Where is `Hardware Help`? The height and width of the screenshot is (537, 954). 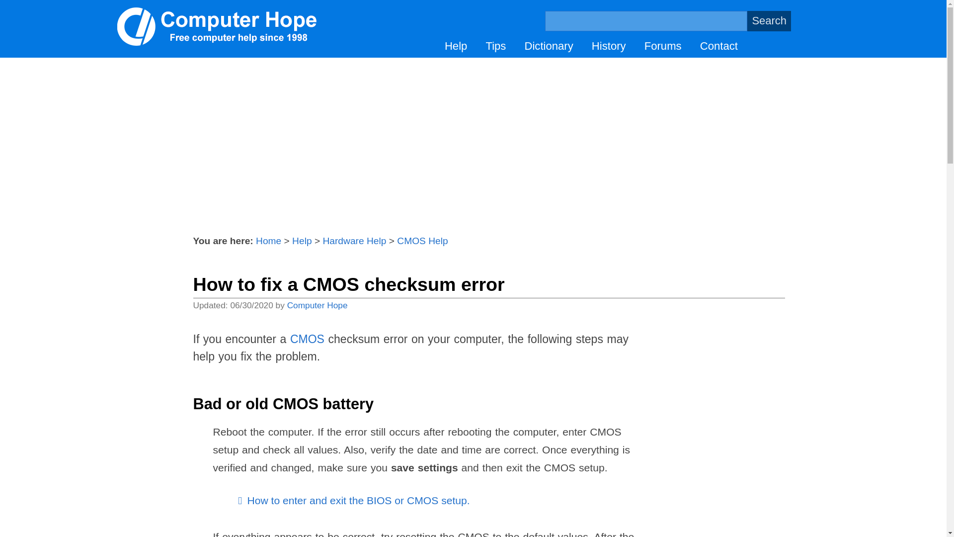 Hardware Help is located at coordinates (354, 241).